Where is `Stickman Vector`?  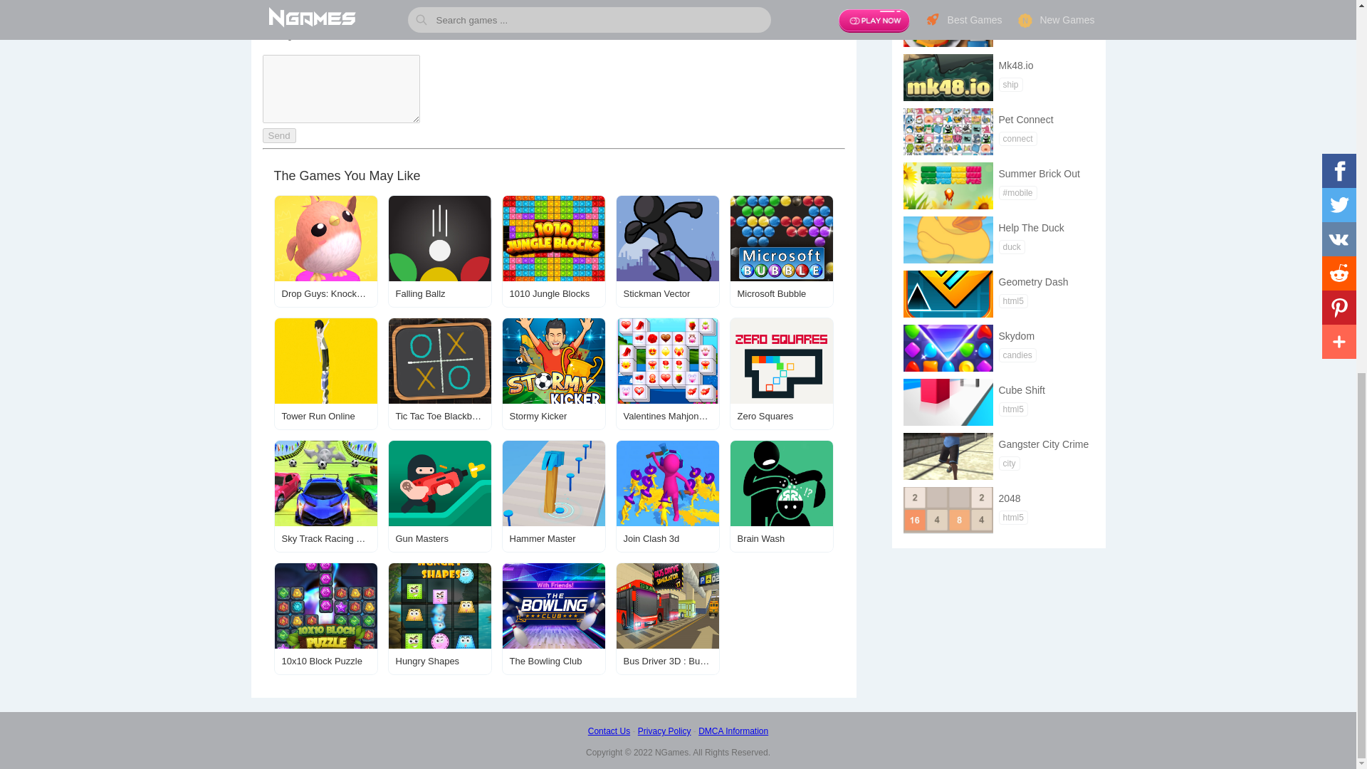 Stickman Vector is located at coordinates (666, 251).